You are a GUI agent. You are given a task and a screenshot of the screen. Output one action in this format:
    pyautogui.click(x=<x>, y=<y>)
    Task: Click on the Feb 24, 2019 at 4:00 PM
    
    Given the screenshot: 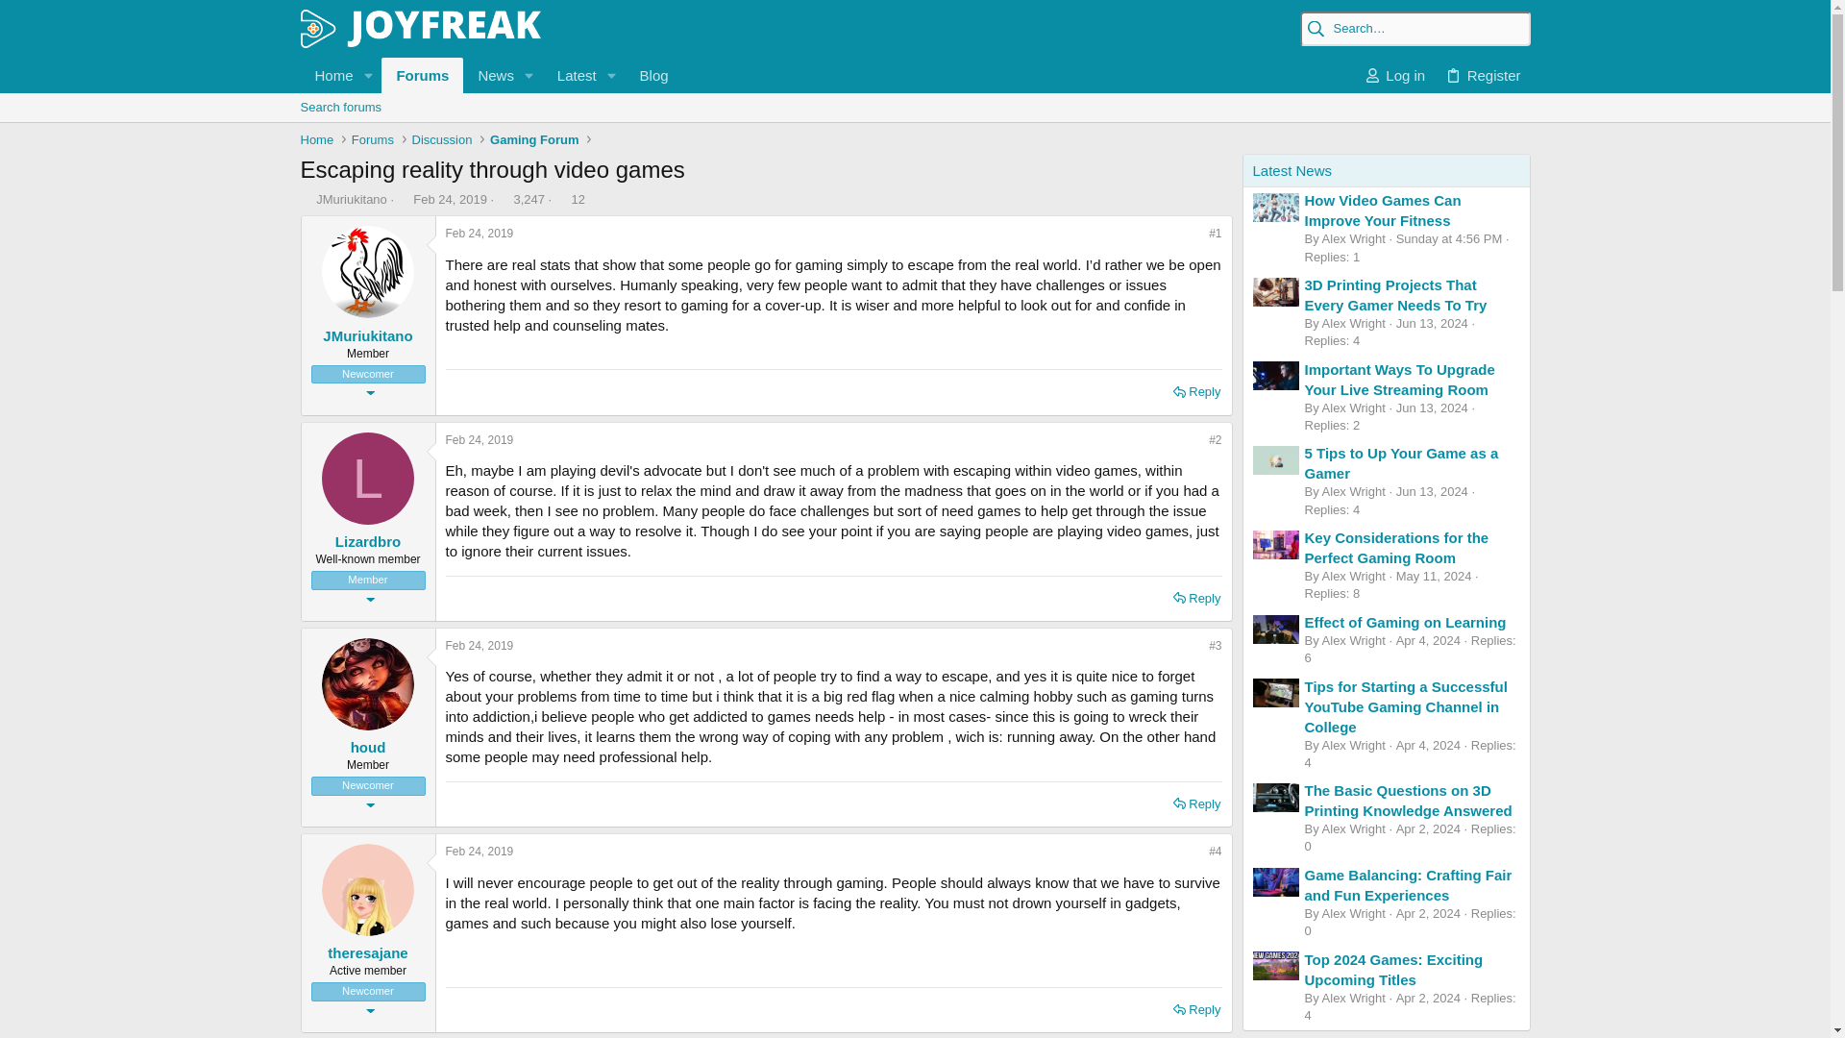 What is the action you would take?
    pyautogui.click(x=480, y=440)
    